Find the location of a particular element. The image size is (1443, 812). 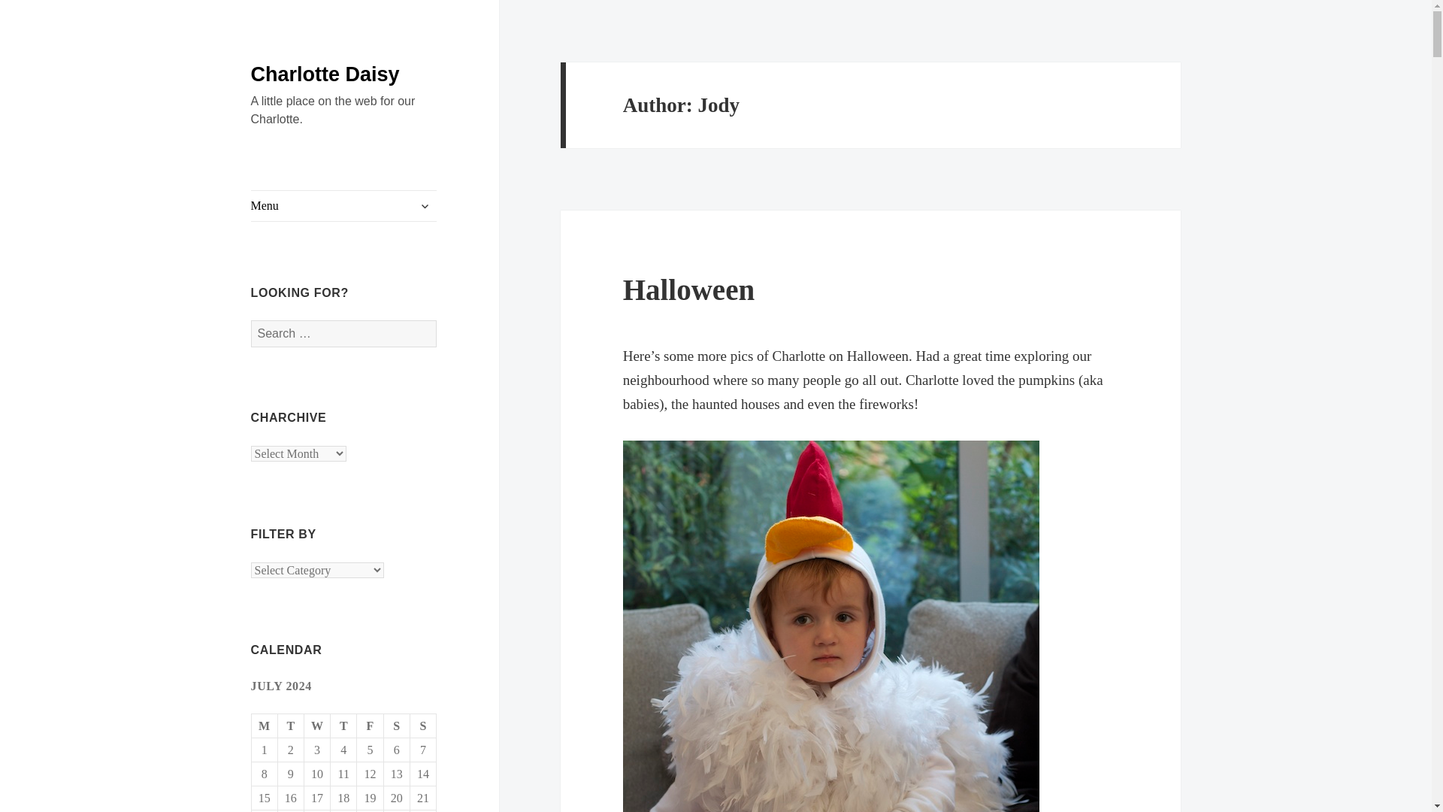

Monday is located at coordinates (265, 726).